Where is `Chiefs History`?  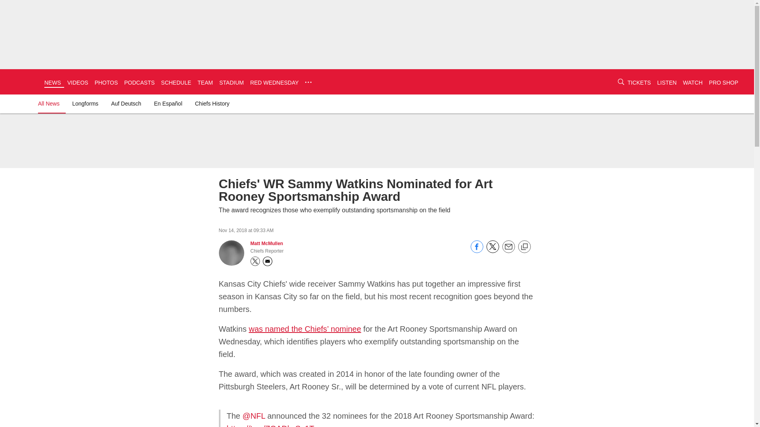
Chiefs History is located at coordinates (212, 104).